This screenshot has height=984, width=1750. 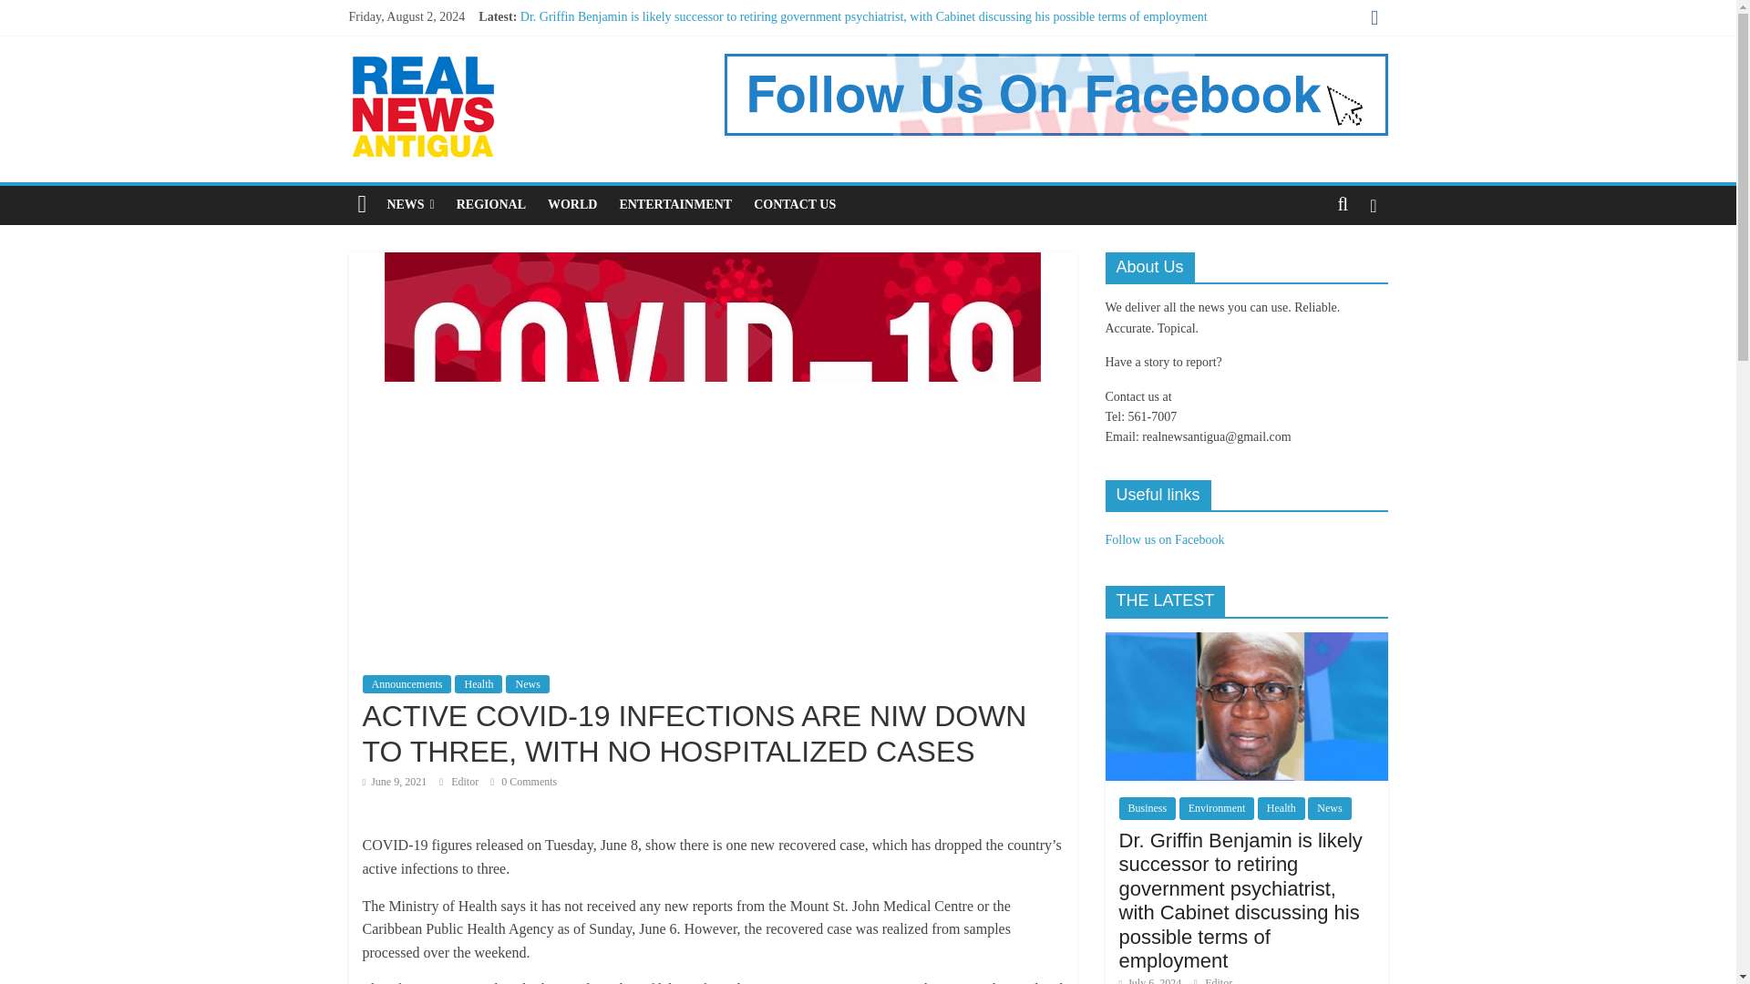 What do you see at coordinates (394, 782) in the screenshot?
I see `June 9, 2021` at bounding box center [394, 782].